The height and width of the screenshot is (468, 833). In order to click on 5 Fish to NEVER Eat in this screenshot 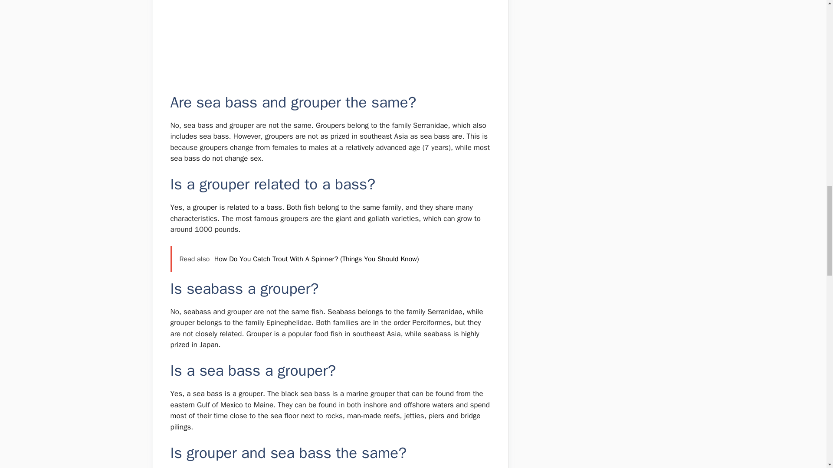, I will do `click(330, 46)`.